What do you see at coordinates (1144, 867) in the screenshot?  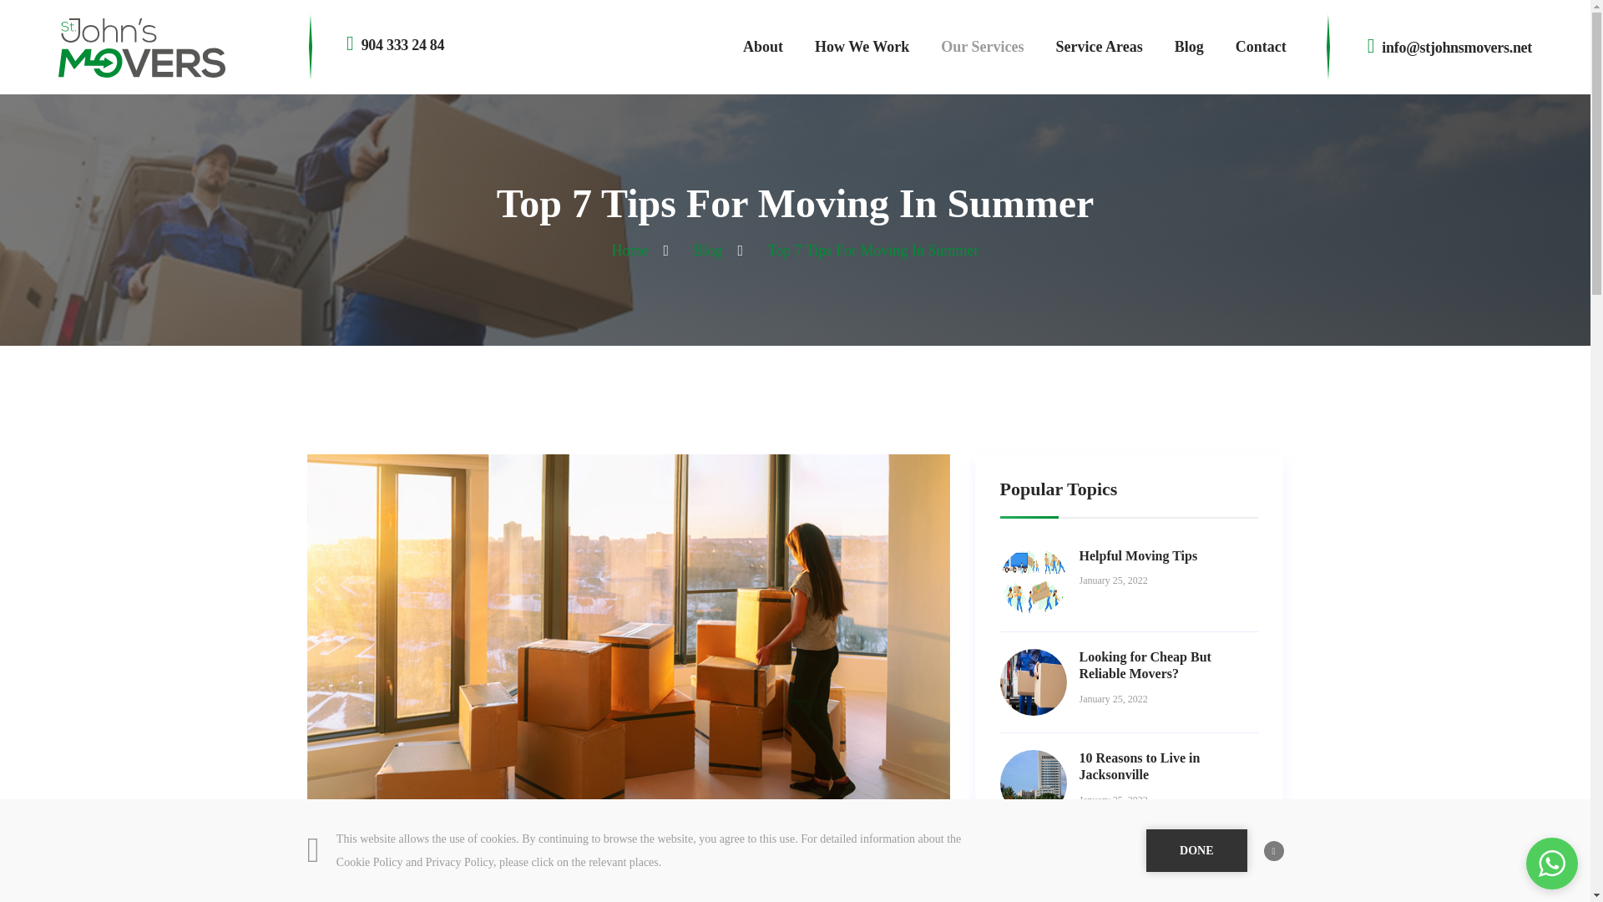 I see `Moving to Brooklyn in Jacksonville, FL?` at bounding box center [1144, 867].